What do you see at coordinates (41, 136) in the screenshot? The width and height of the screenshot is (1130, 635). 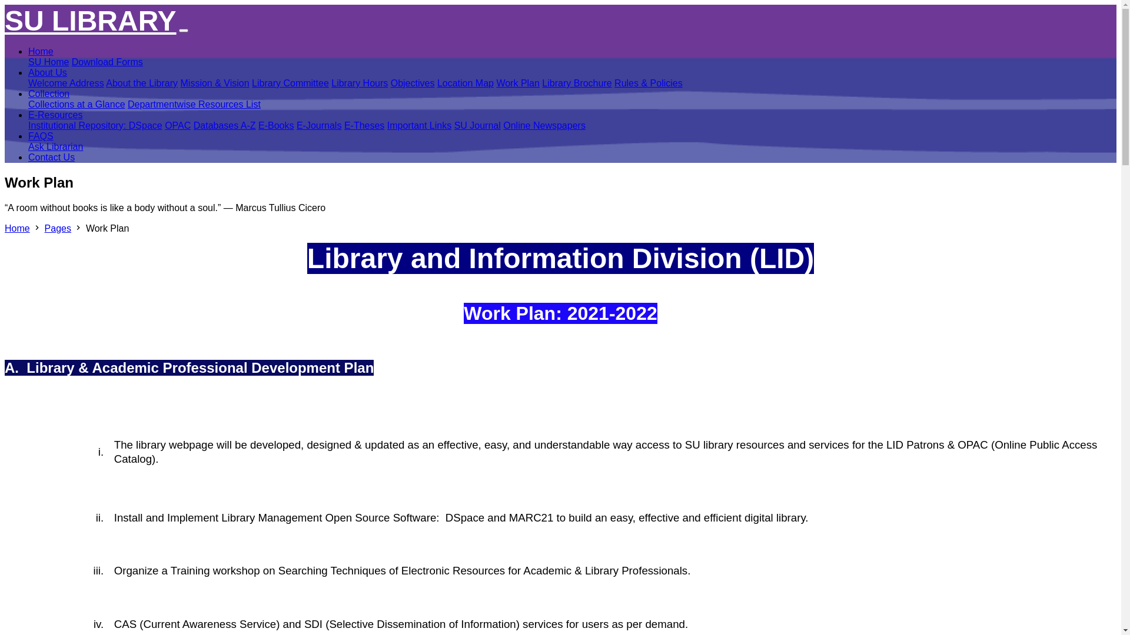 I see `FAQS` at bounding box center [41, 136].